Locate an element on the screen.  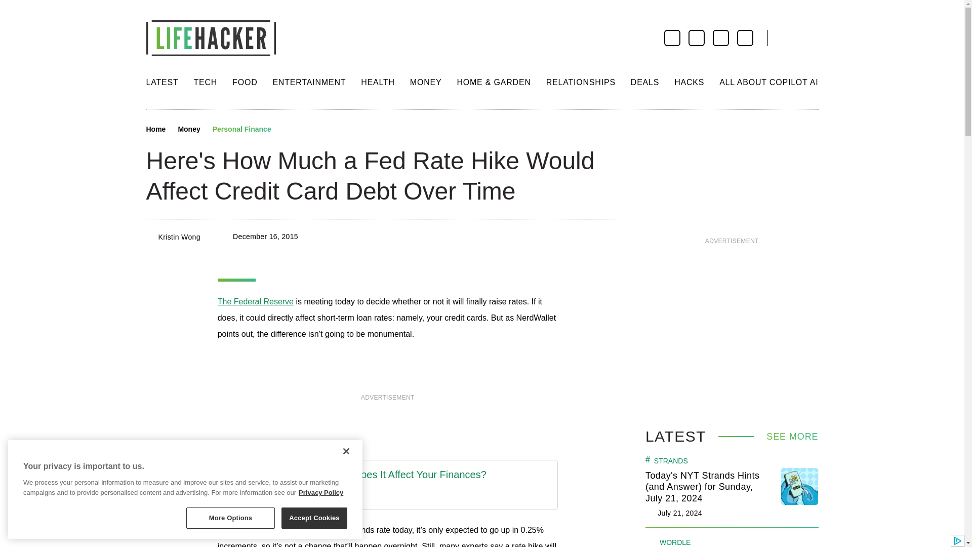
ENTERTAINMENT is located at coordinates (309, 82).